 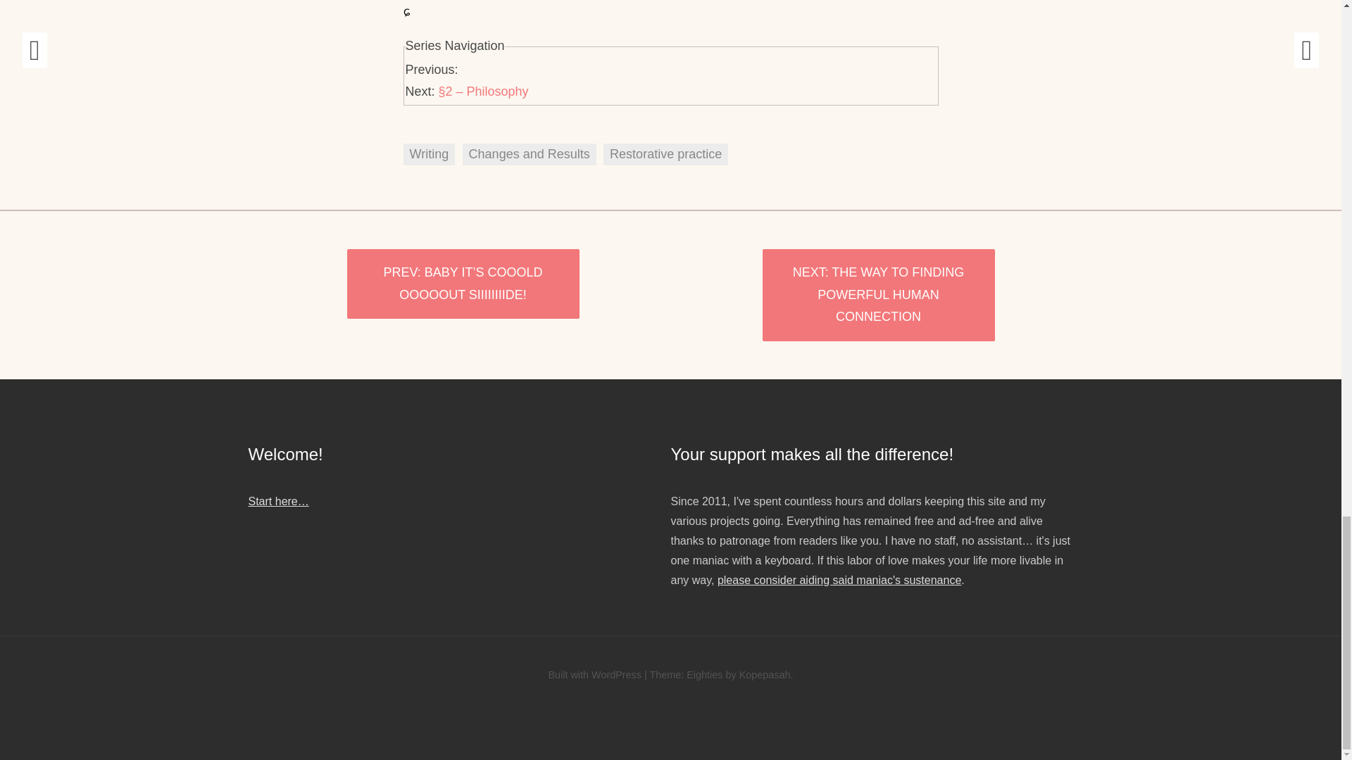 What do you see at coordinates (877, 295) in the screenshot?
I see `THE WAY TO FINDING POWERFUL HUMAN CONNECTION` at bounding box center [877, 295].